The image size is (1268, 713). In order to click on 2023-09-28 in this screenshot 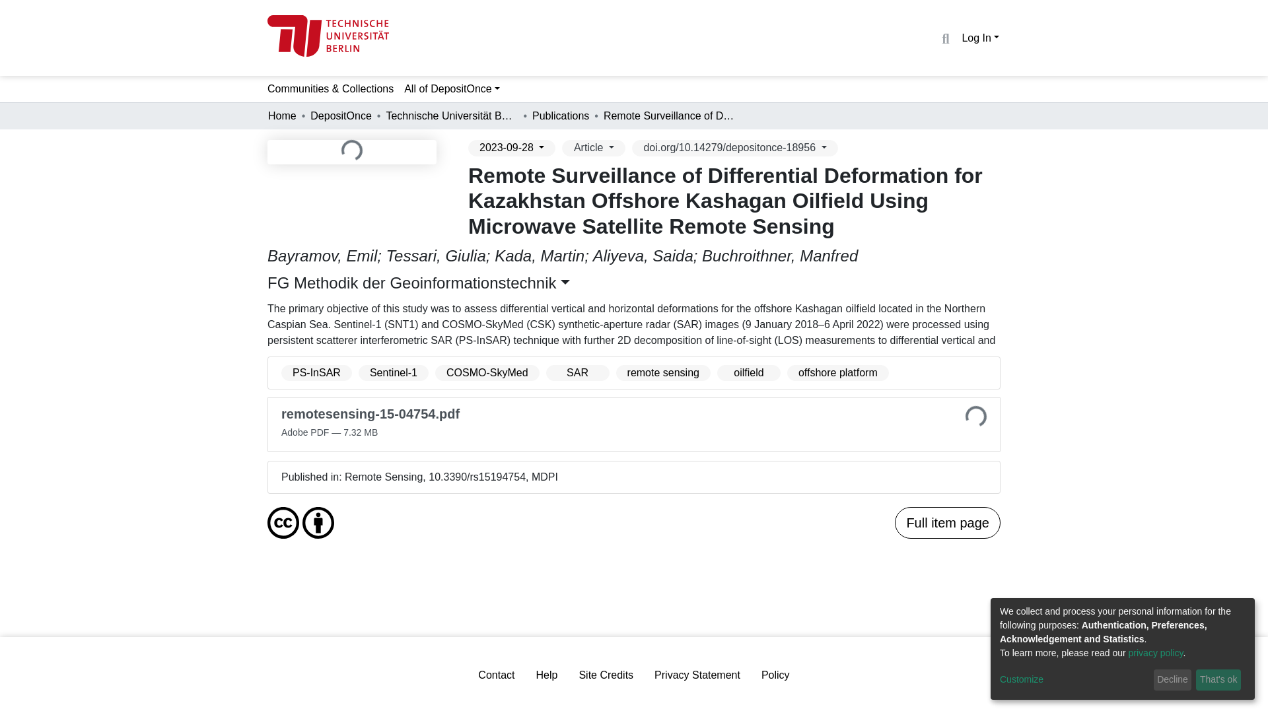, I will do `click(511, 148)`.